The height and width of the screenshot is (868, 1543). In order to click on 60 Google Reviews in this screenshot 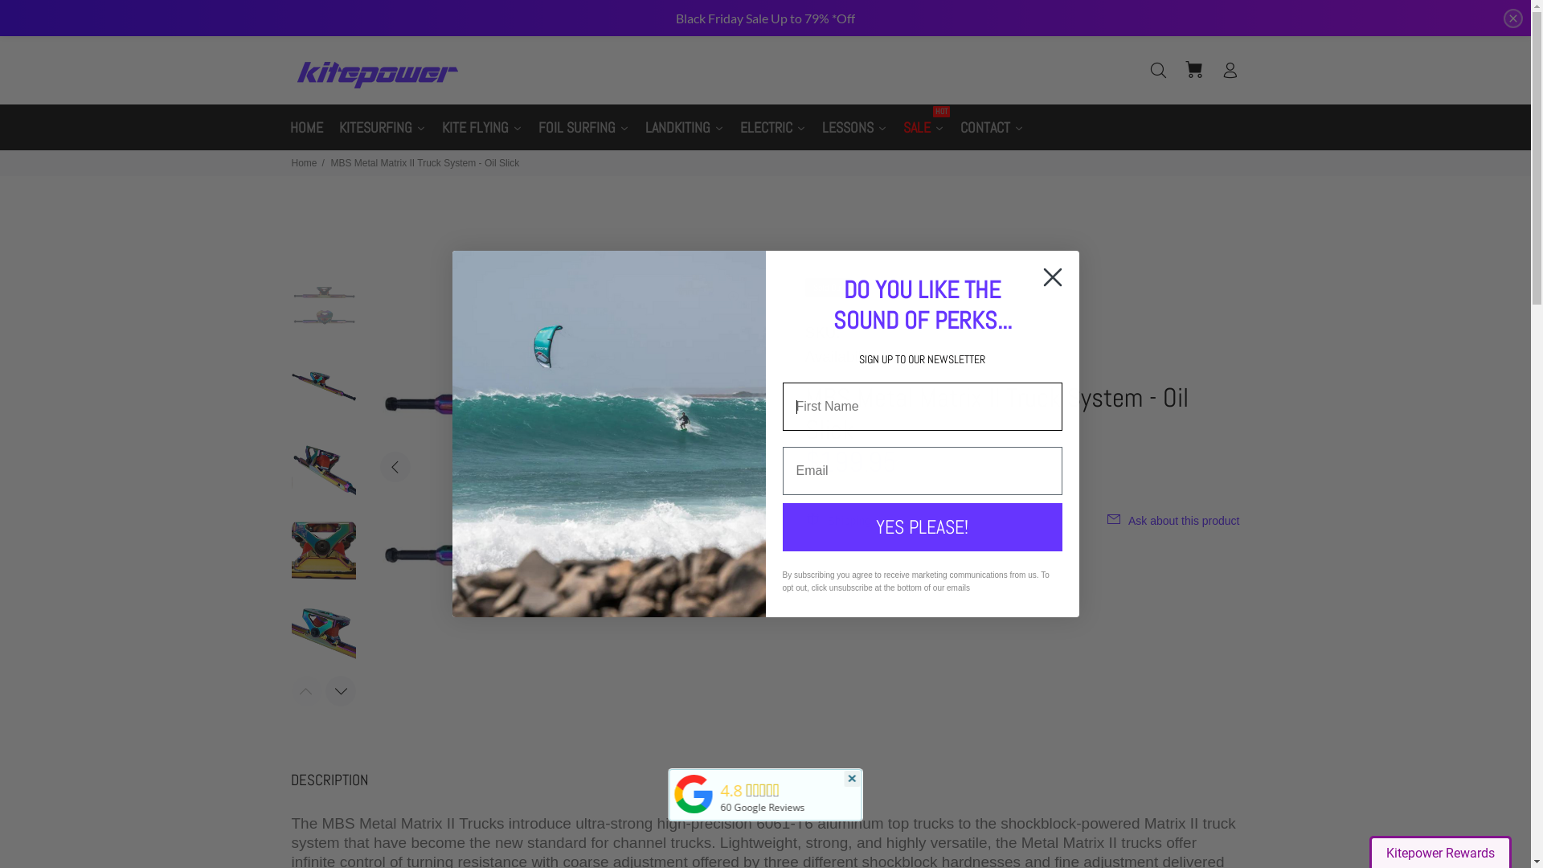, I will do `click(762, 805)`.